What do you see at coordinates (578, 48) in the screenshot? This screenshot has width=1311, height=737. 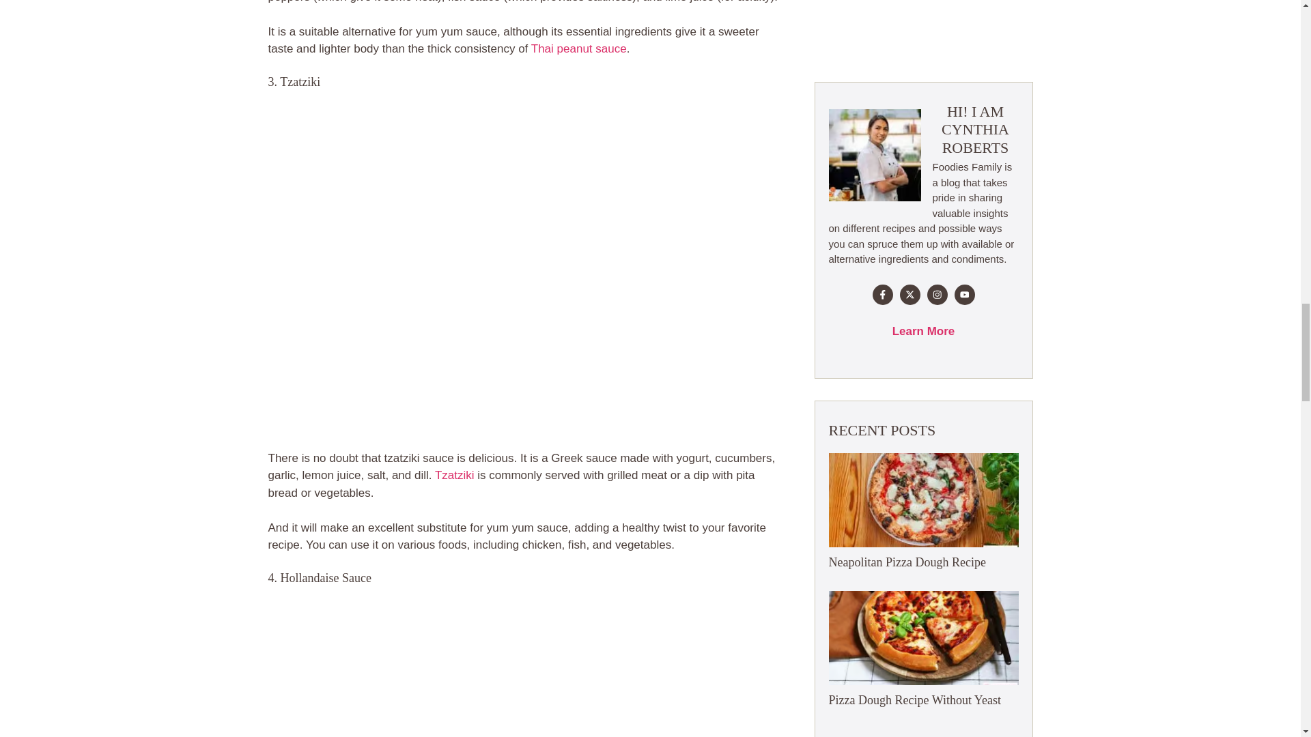 I see `Thai peanut sauce` at bounding box center [578, 48].